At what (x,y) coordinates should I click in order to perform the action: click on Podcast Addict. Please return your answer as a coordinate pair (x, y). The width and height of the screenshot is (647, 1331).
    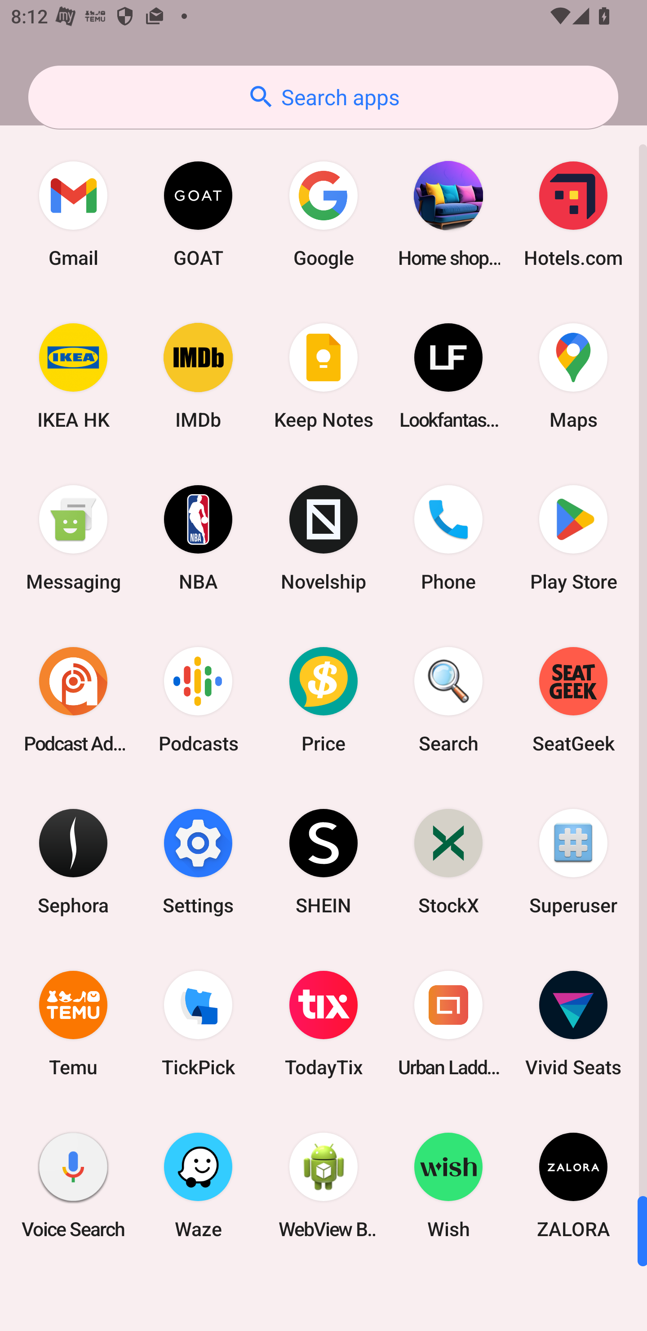
    Looking at the image, I should click on (73, 699).